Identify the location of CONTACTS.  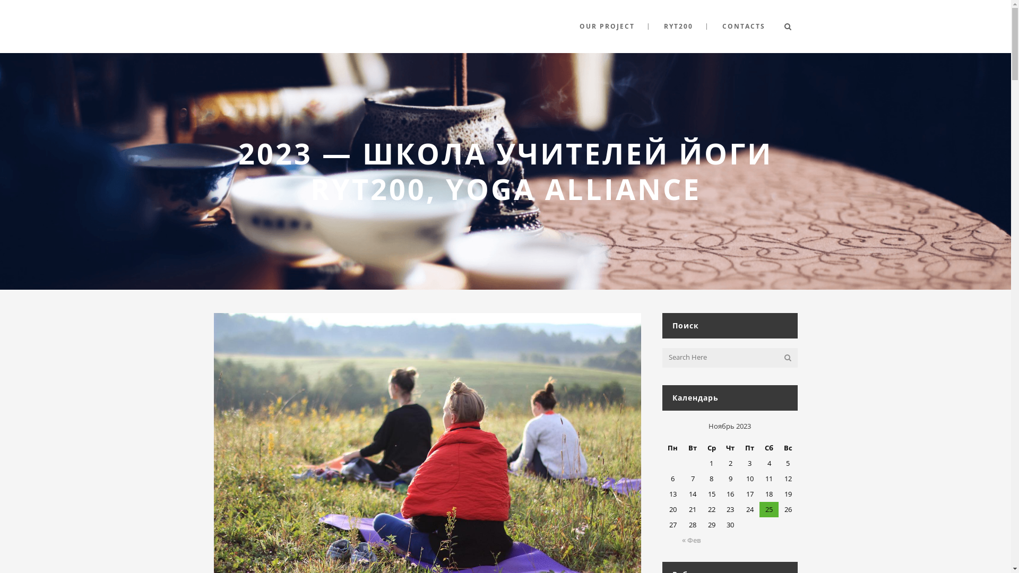
(743, 27).